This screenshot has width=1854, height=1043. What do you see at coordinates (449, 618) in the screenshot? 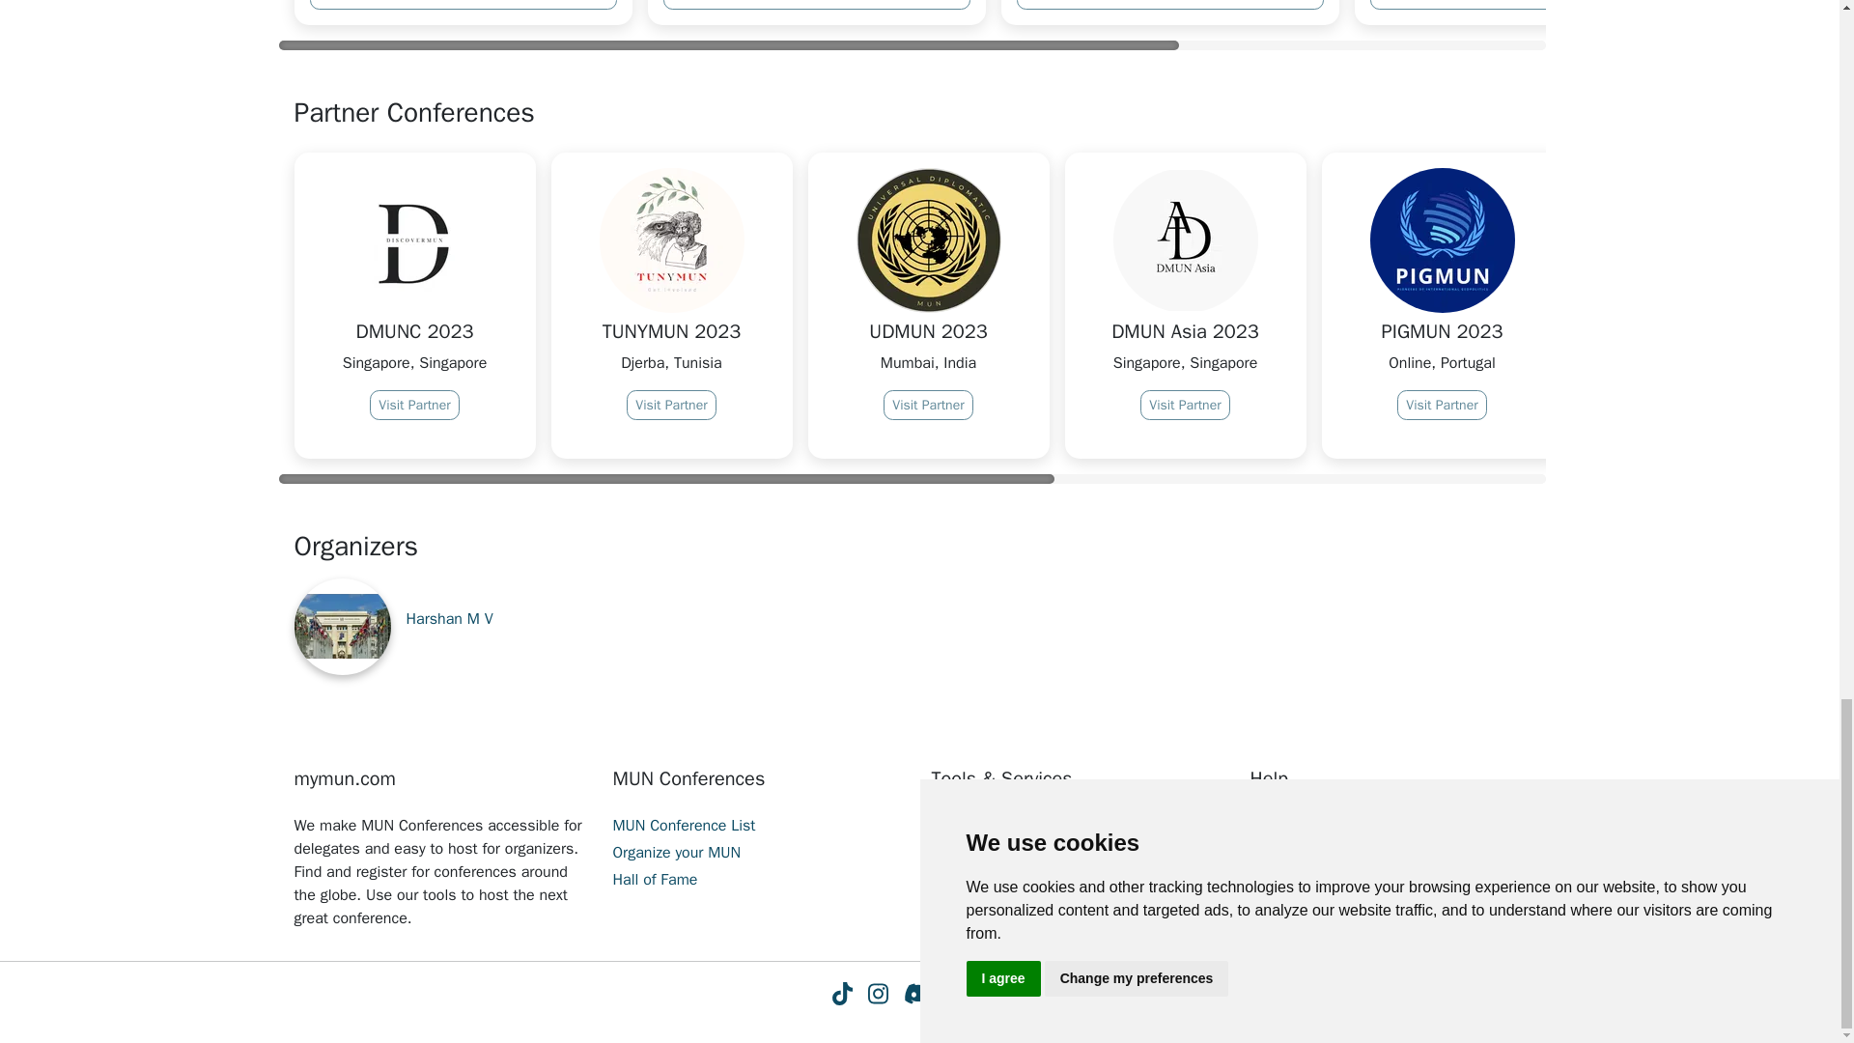
I see `Harshan M V` at bounding box center [449, 618].